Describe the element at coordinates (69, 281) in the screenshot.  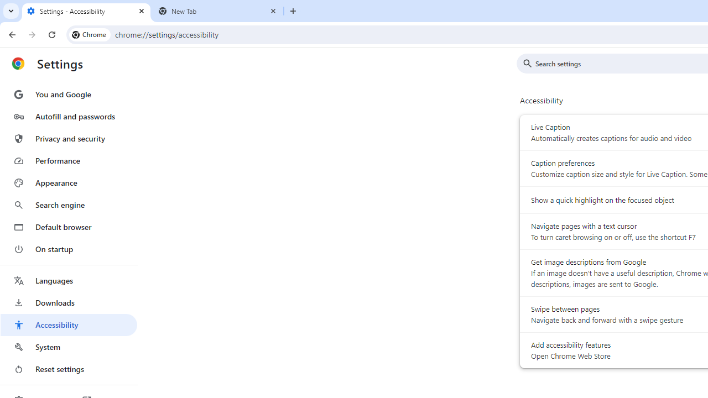
I see `Languages` at that location.